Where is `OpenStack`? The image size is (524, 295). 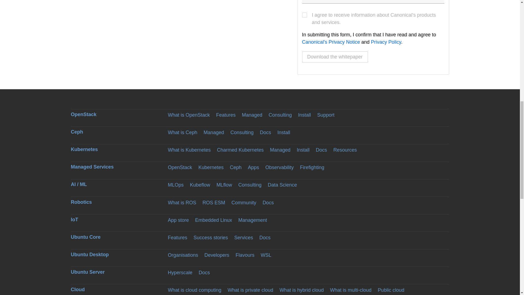
OpenStack is located at coordinates (180, 167).